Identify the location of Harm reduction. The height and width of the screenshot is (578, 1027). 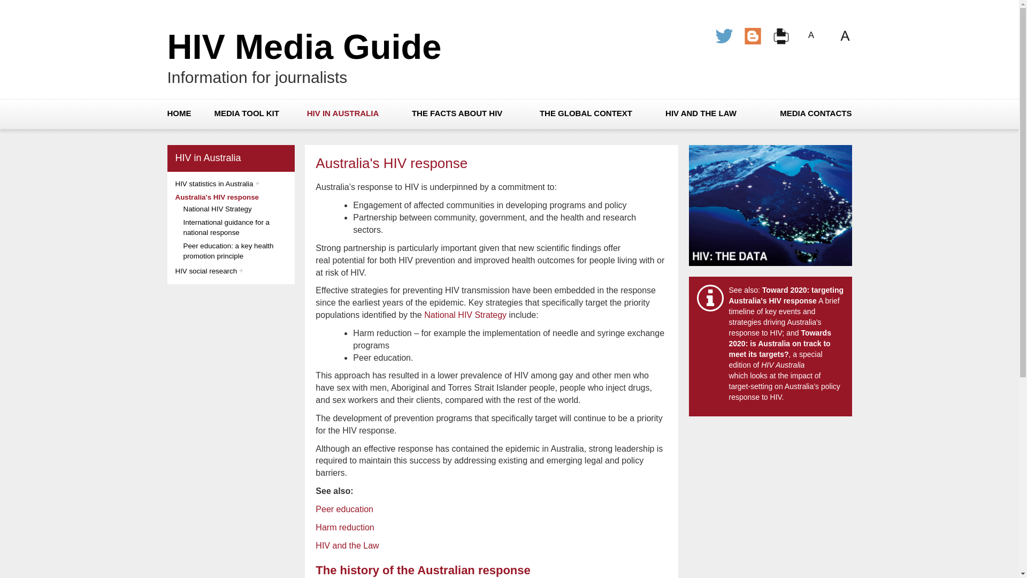
(344, 528).